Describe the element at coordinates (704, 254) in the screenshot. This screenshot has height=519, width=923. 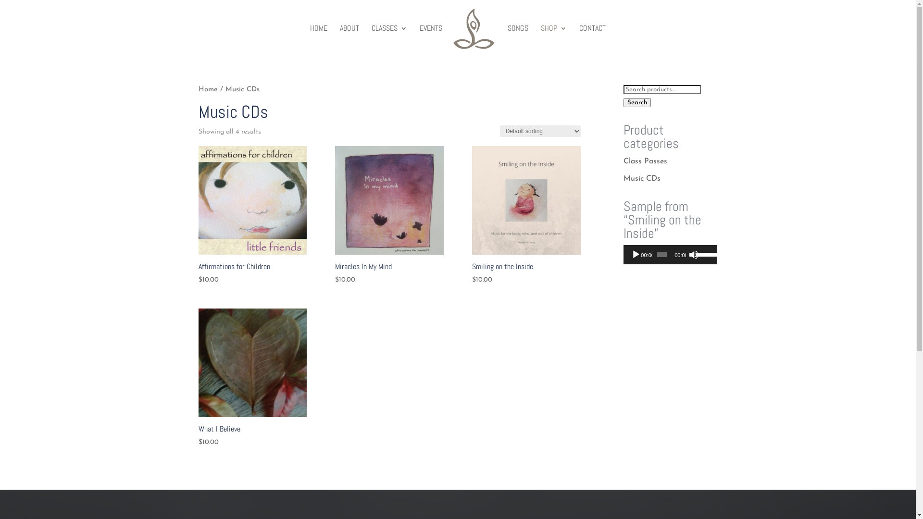
I see `Use Up/Down Arrow keys to increase or decrease volume.` at that location.